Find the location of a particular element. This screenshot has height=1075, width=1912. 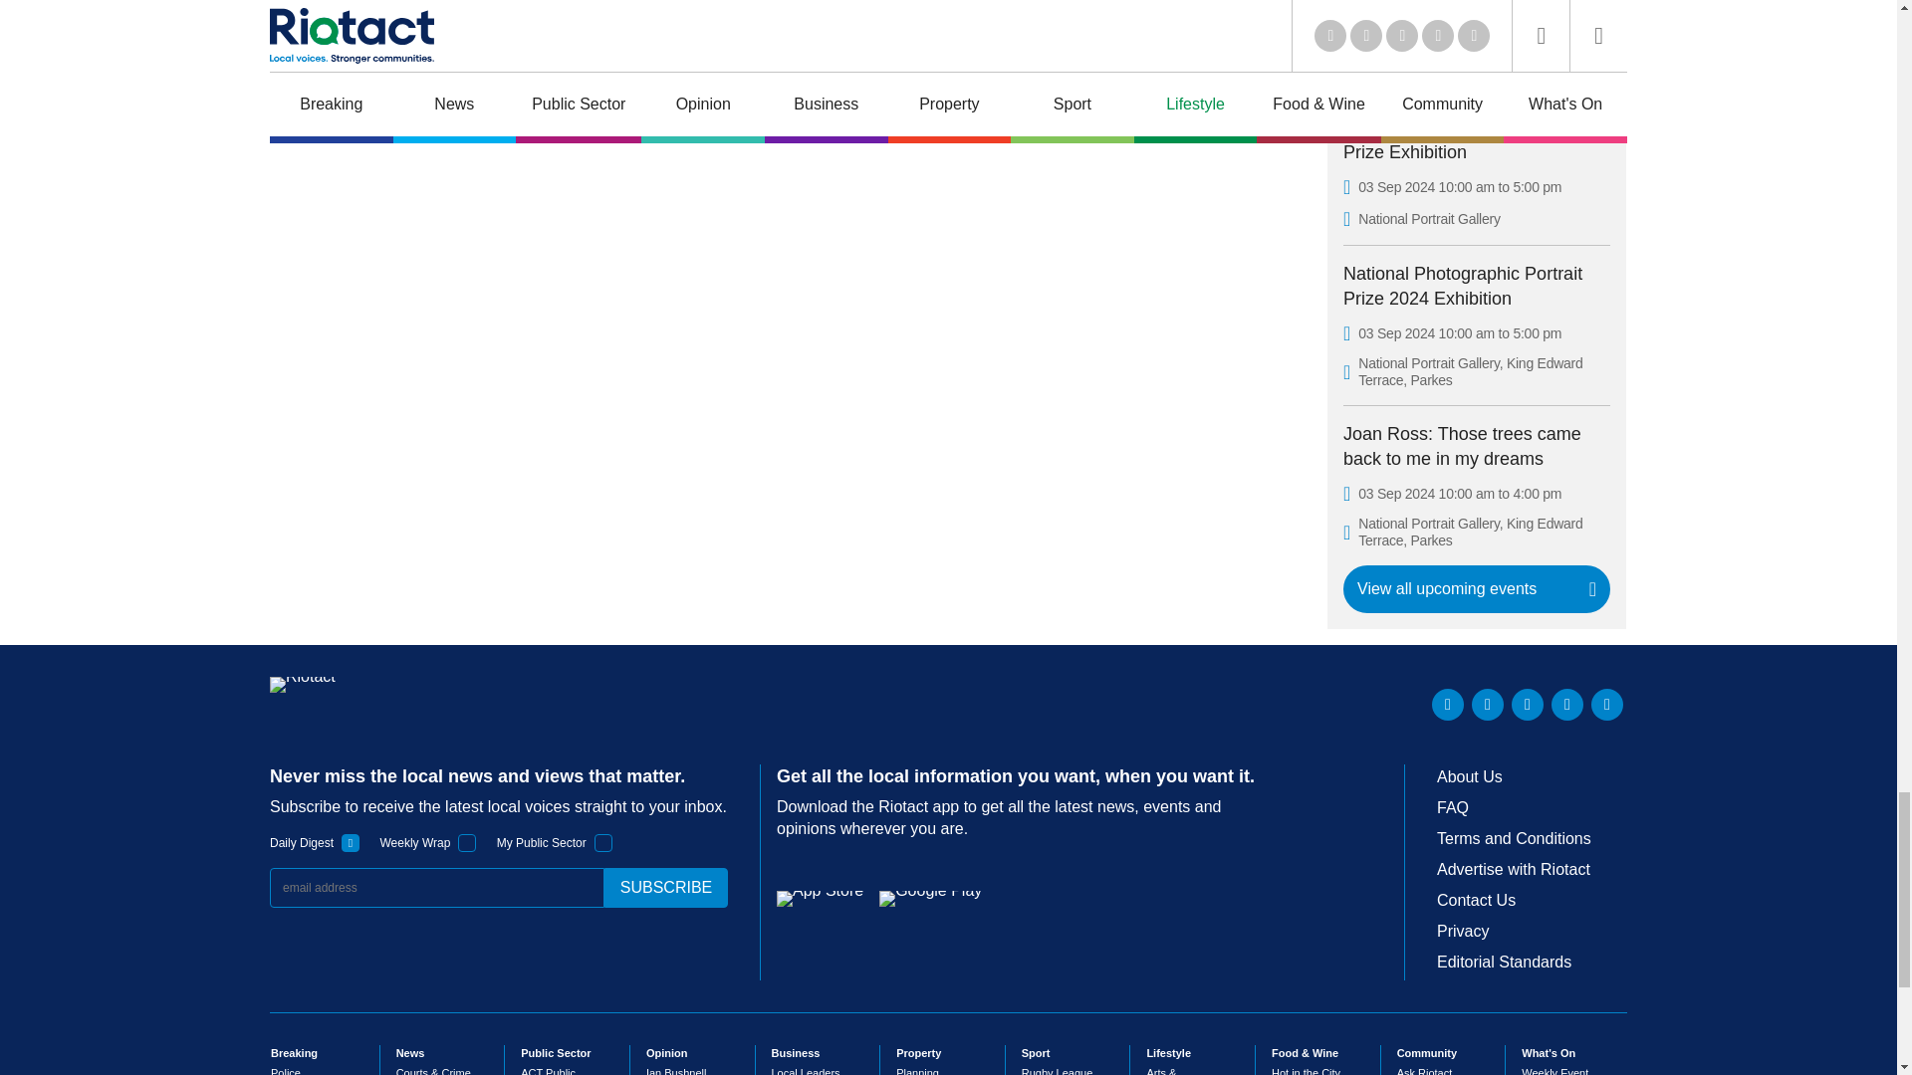

Youtube is located at coordinates (1528, 705).